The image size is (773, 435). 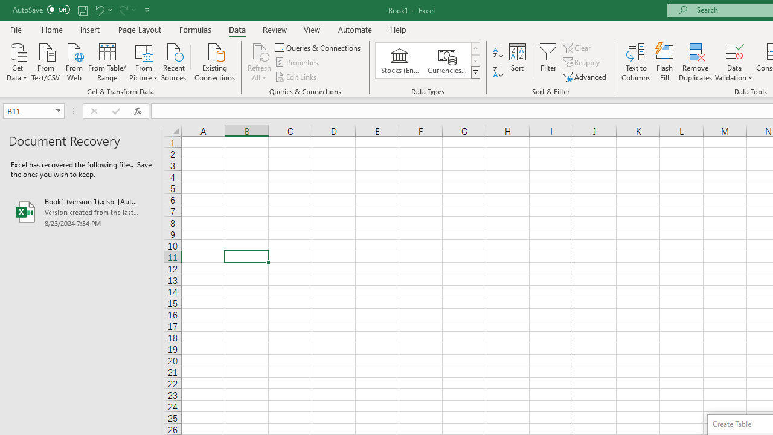 I want to click on Advanced..., so click(x=586, y=76).